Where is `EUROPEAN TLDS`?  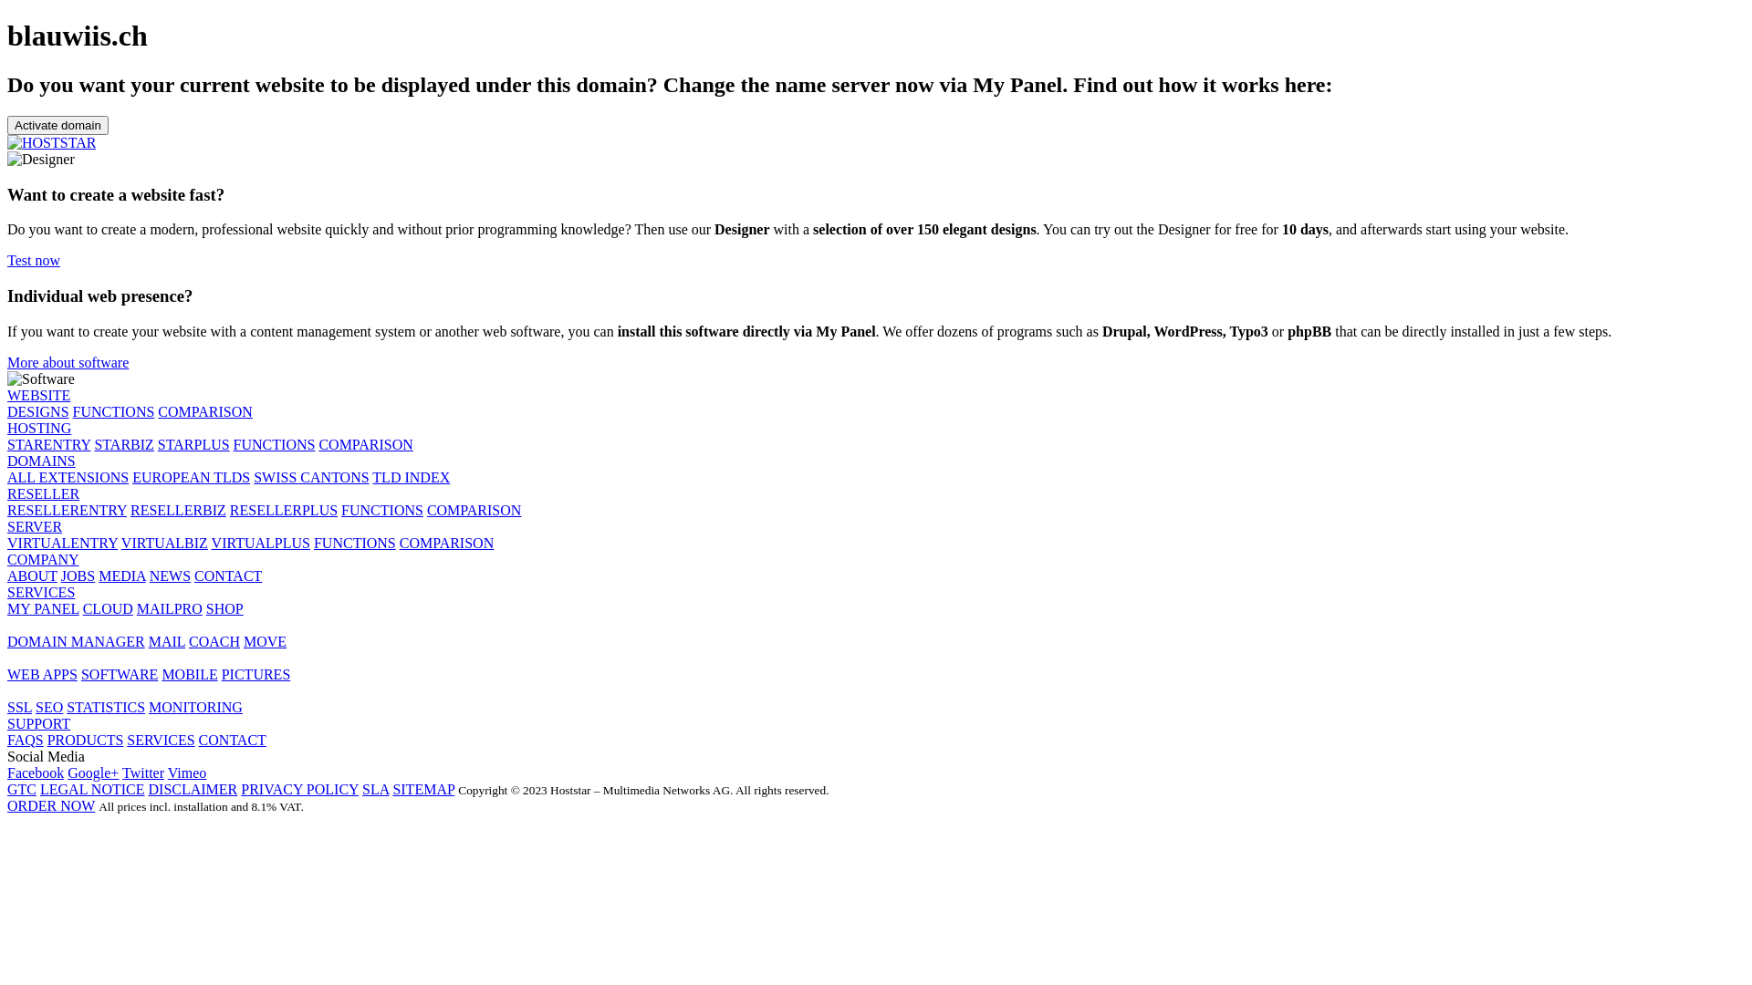
EUROPEAN TLDS is located at coordinates (192, 478).